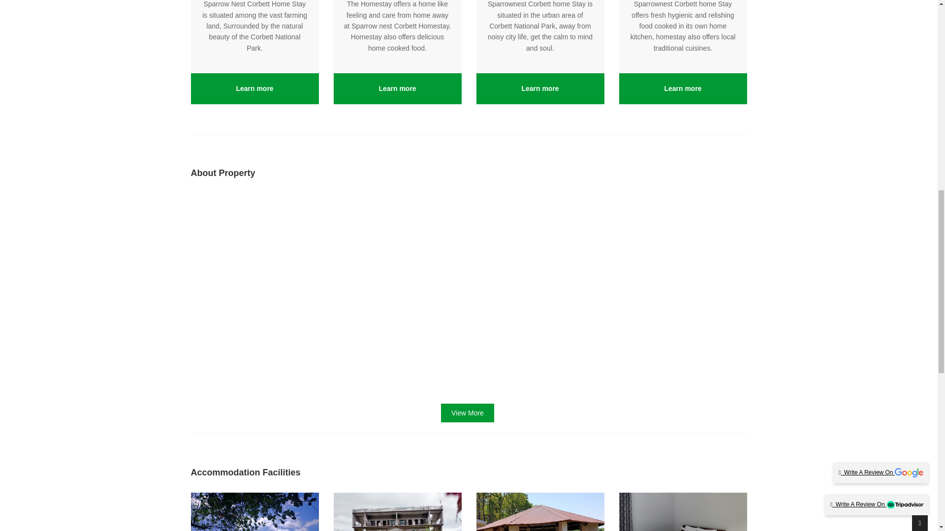  What do you see at coordinates (254, 88) in the screenshot?
I see `Learn more` at bounding box center [254, 88].